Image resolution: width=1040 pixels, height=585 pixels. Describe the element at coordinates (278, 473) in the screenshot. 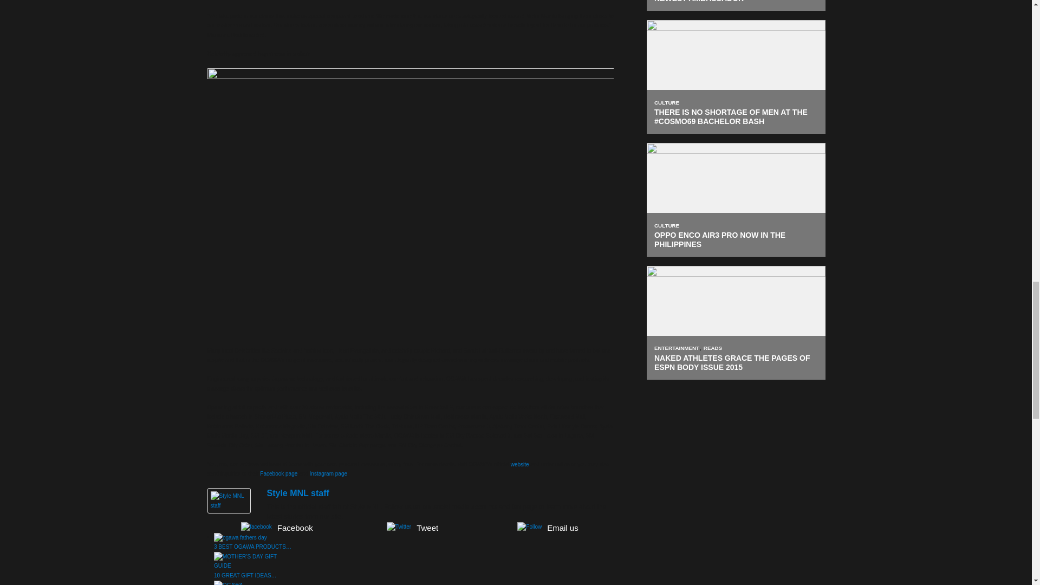

I see `Facebook page` at that location.